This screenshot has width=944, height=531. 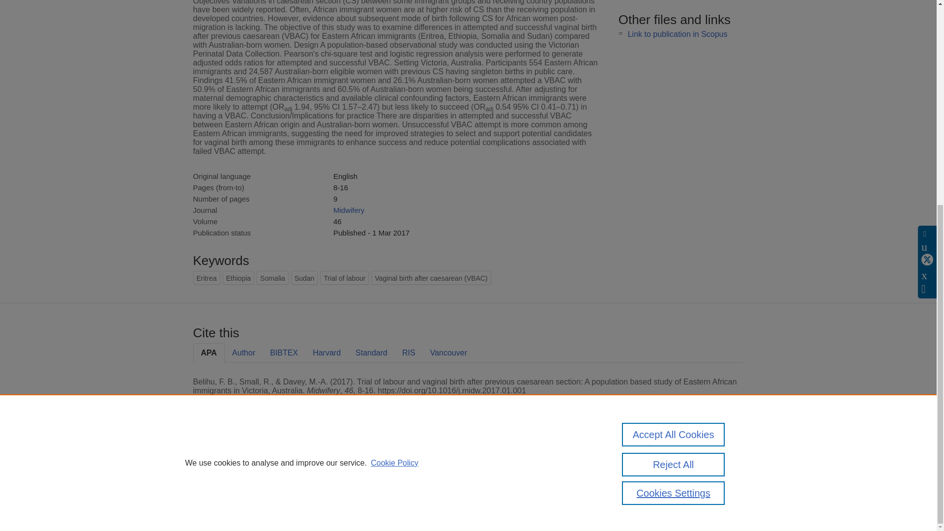 I want to click on Elsevier B.V., so click(x=328, y=472).